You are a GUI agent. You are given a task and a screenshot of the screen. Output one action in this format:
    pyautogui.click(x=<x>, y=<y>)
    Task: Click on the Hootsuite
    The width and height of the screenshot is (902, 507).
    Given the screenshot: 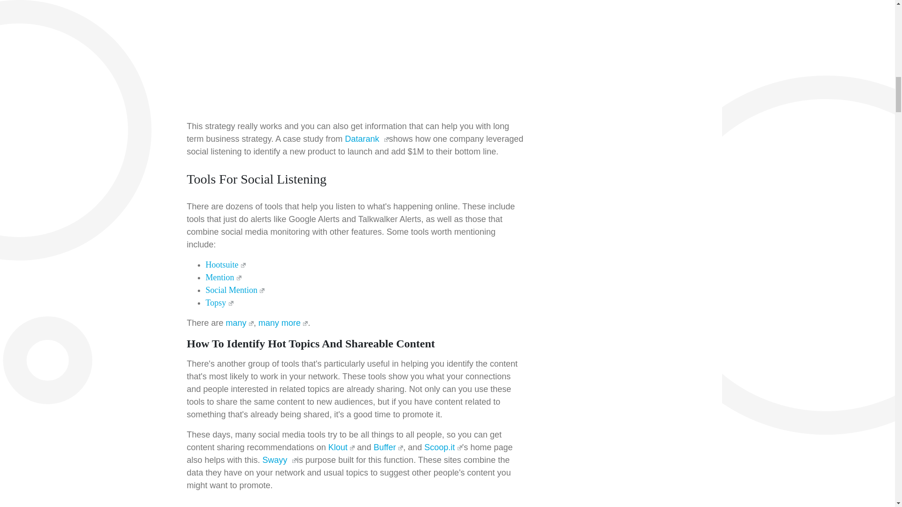 What is the action you would take?
    pyautogui.click(x=225, y=265)
    